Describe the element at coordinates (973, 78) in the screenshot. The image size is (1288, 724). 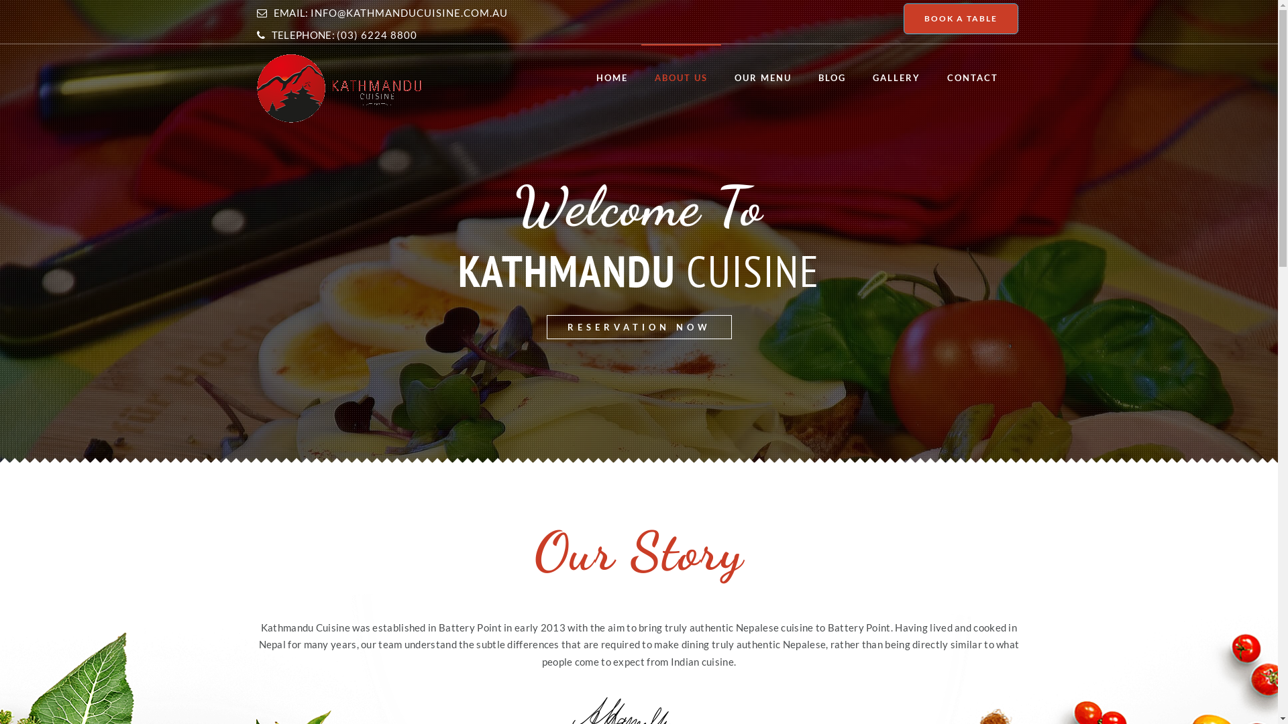
I see `CONTACT` at that location.